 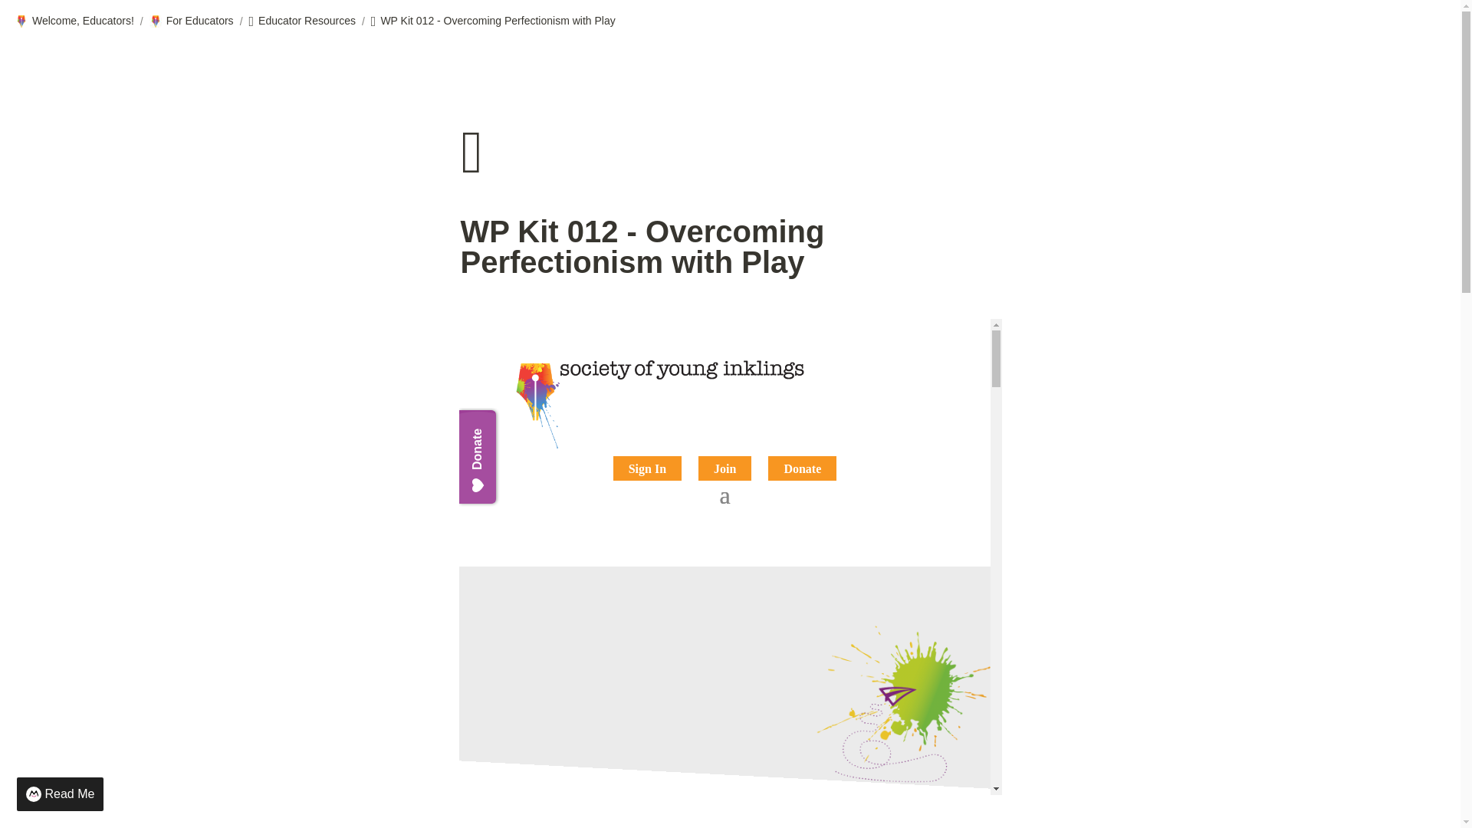 What do you see at coordinates (74, 21) in the screenshot?
I see `Welcome, Educators!` at bounding box center [74, 21].